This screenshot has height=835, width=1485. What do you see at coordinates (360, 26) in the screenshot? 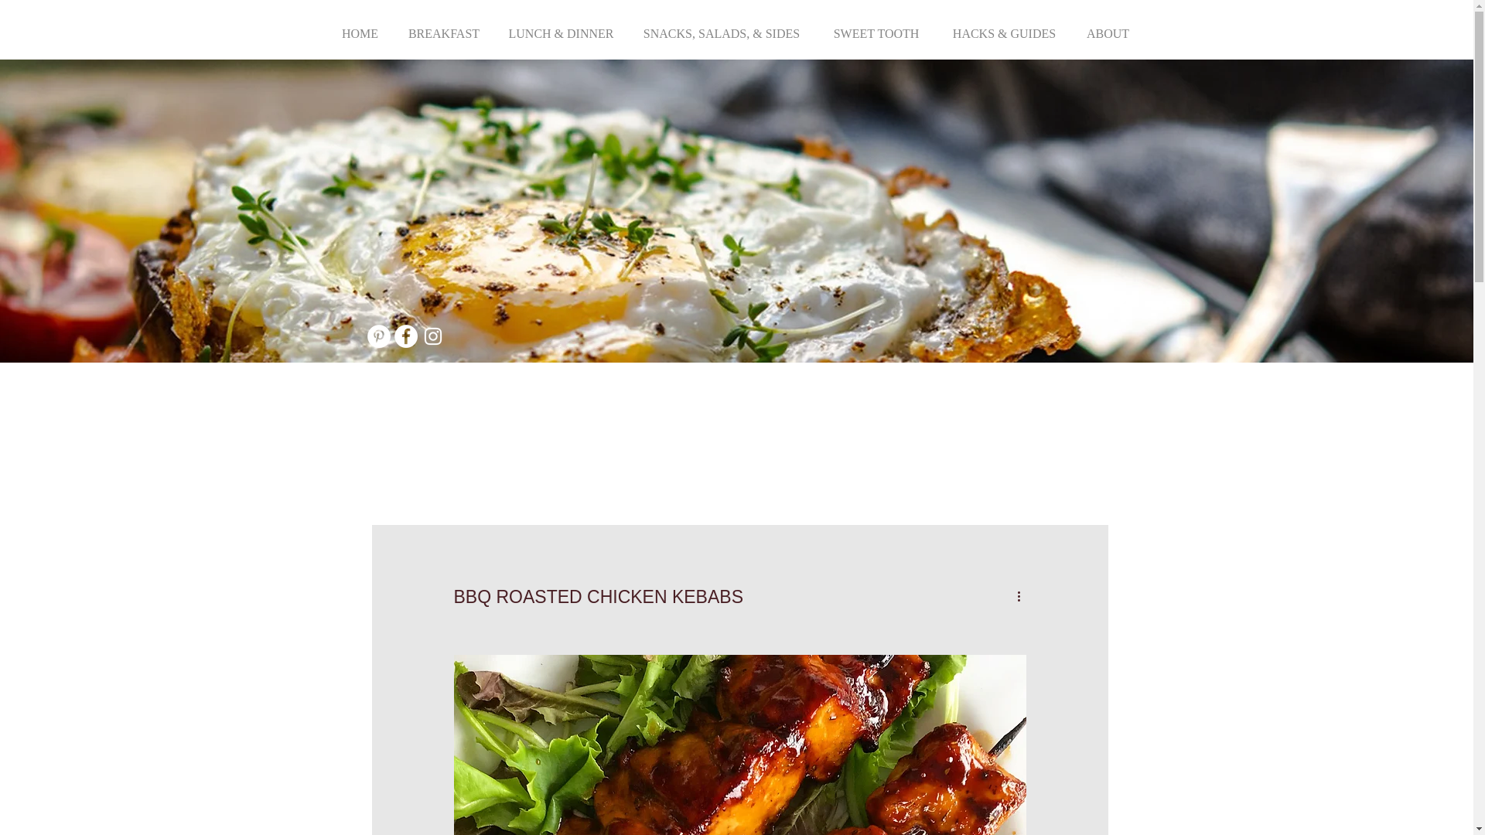
I see `HOME` at bounding box center [360, 26].